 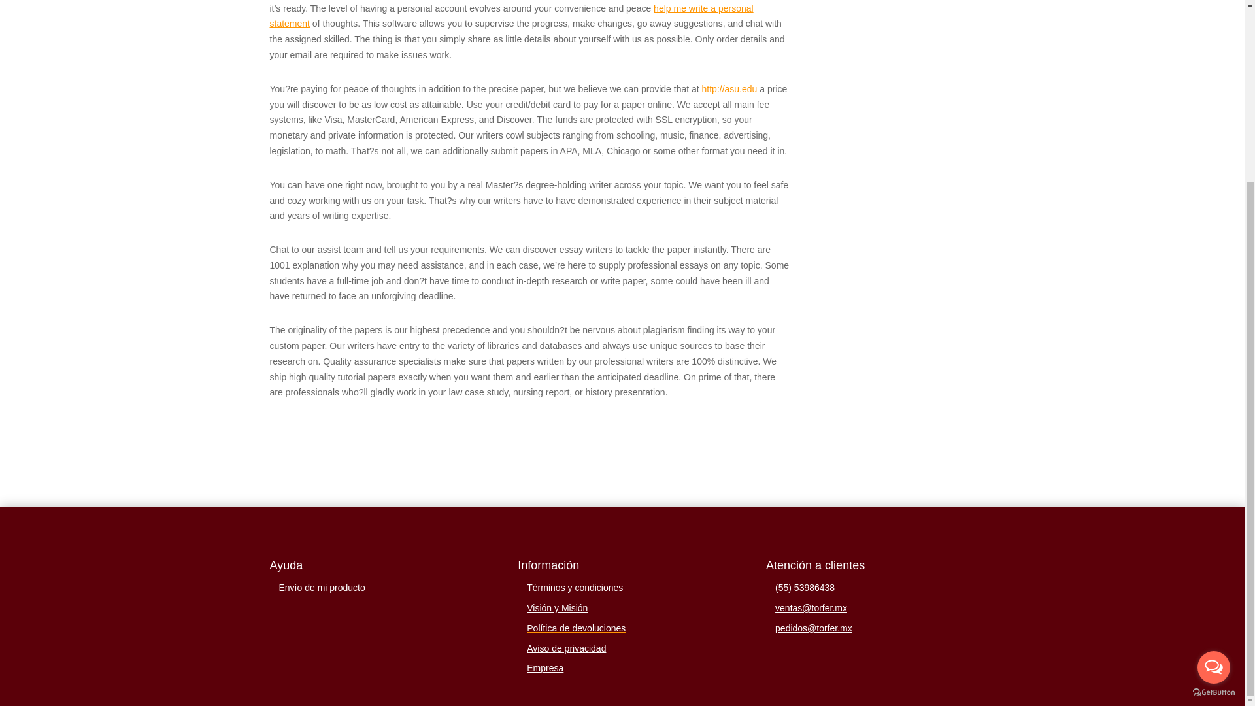 I want to click on Empresa, so click(x=545, y=668).